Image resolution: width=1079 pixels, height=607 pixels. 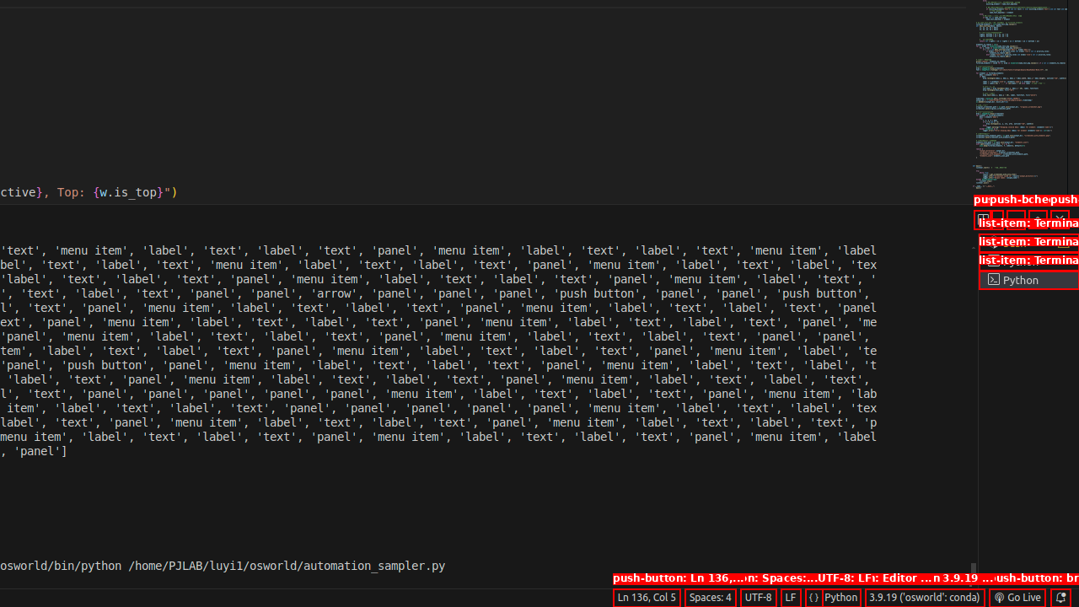 I want to click on UTF-8, so click(x=759, y=598).